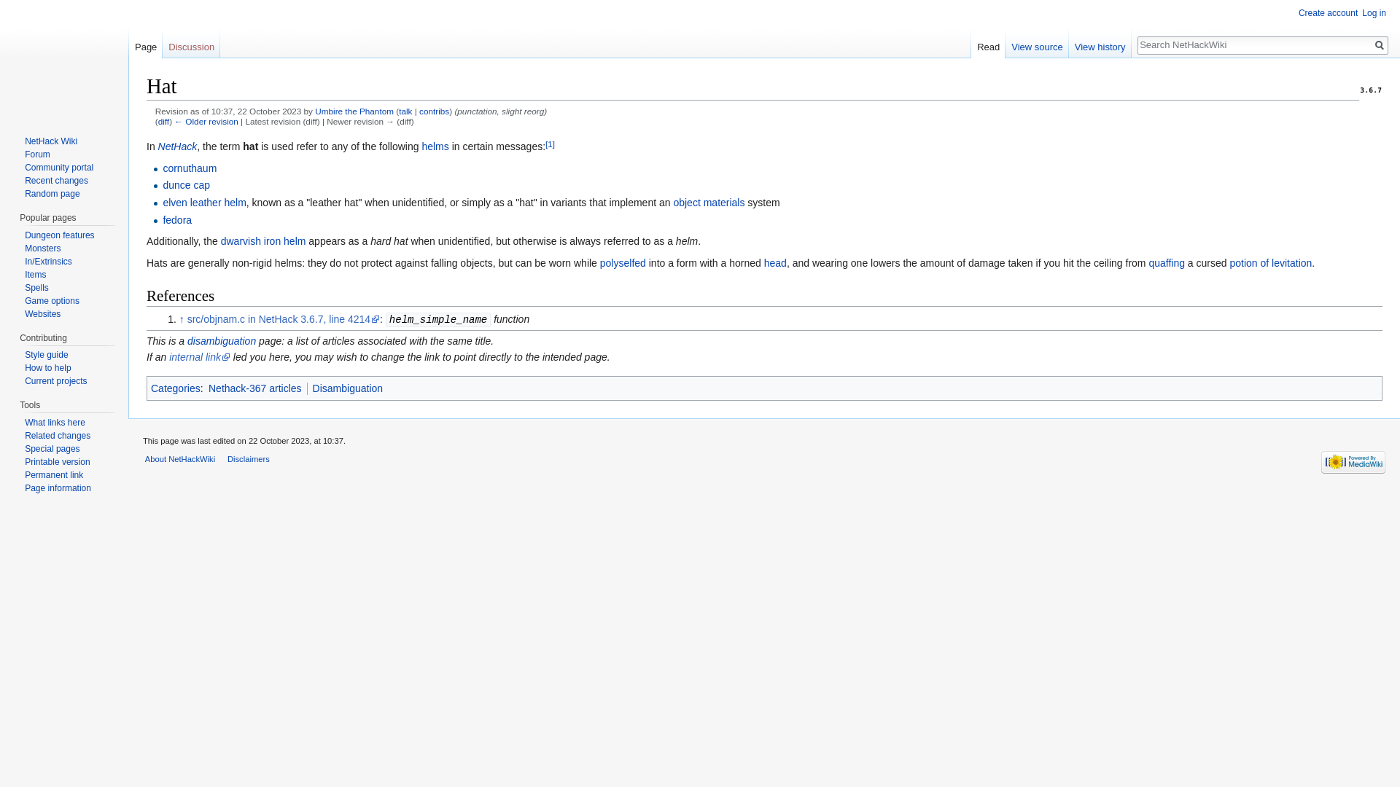  What do you see at coordinates (1037, 44) in the screenshot?
I see `View source` at bounding box center [1037, 44].